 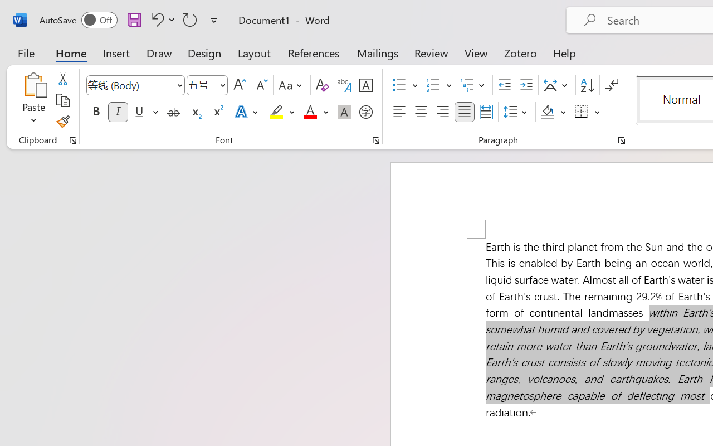 I want to click on Asian Layout, so click(x=557, y=85).